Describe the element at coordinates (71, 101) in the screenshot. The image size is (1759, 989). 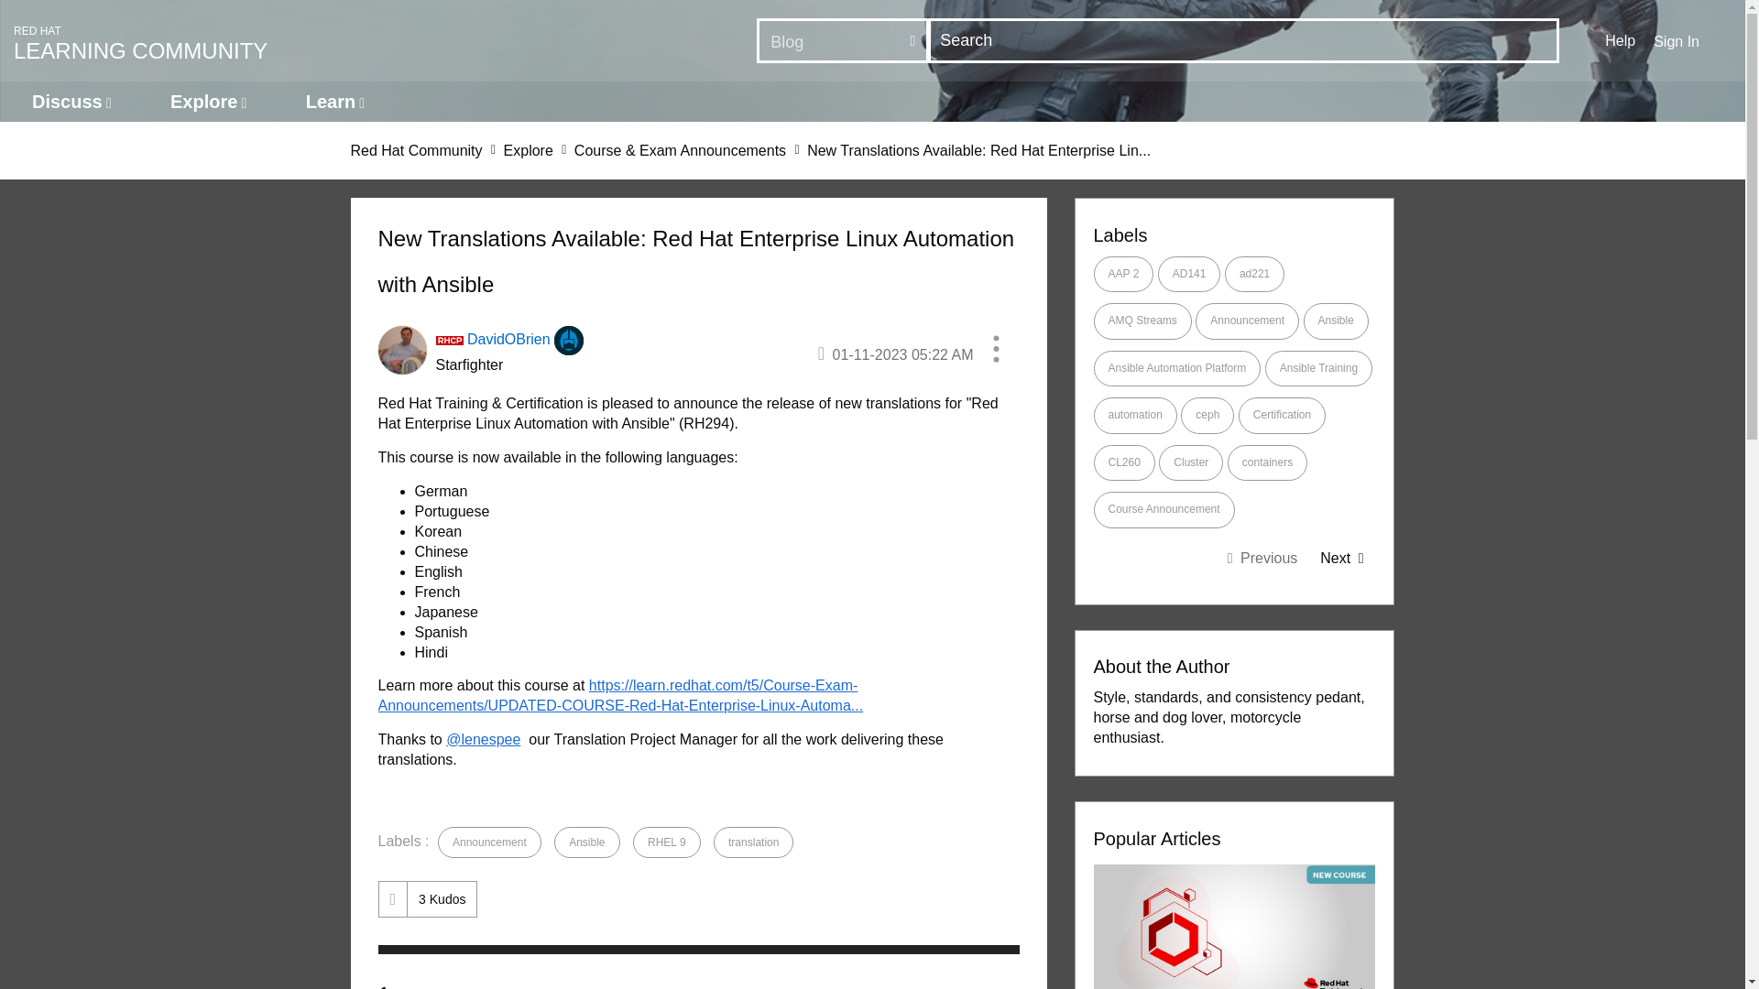
I see `Discuss` at that location.